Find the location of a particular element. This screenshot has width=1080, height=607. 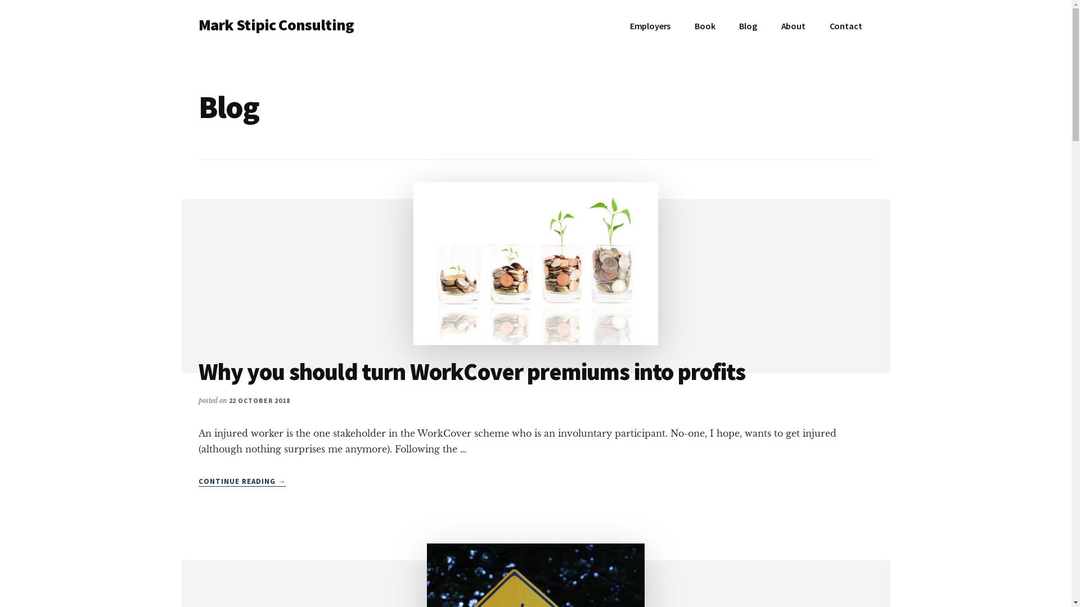

Book is located at coordinates (705, 26).